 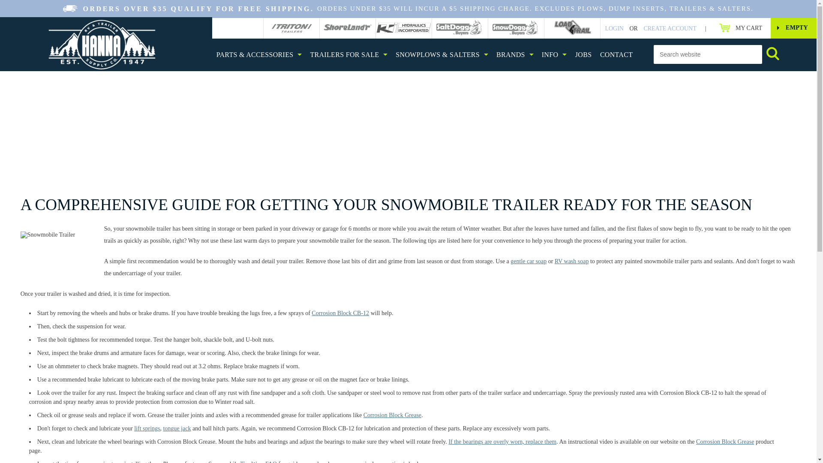 What do you see at coordinates (347, 27) in the screenshot?
I see `snow plow replacement parts` at bounding box center [347, 27].